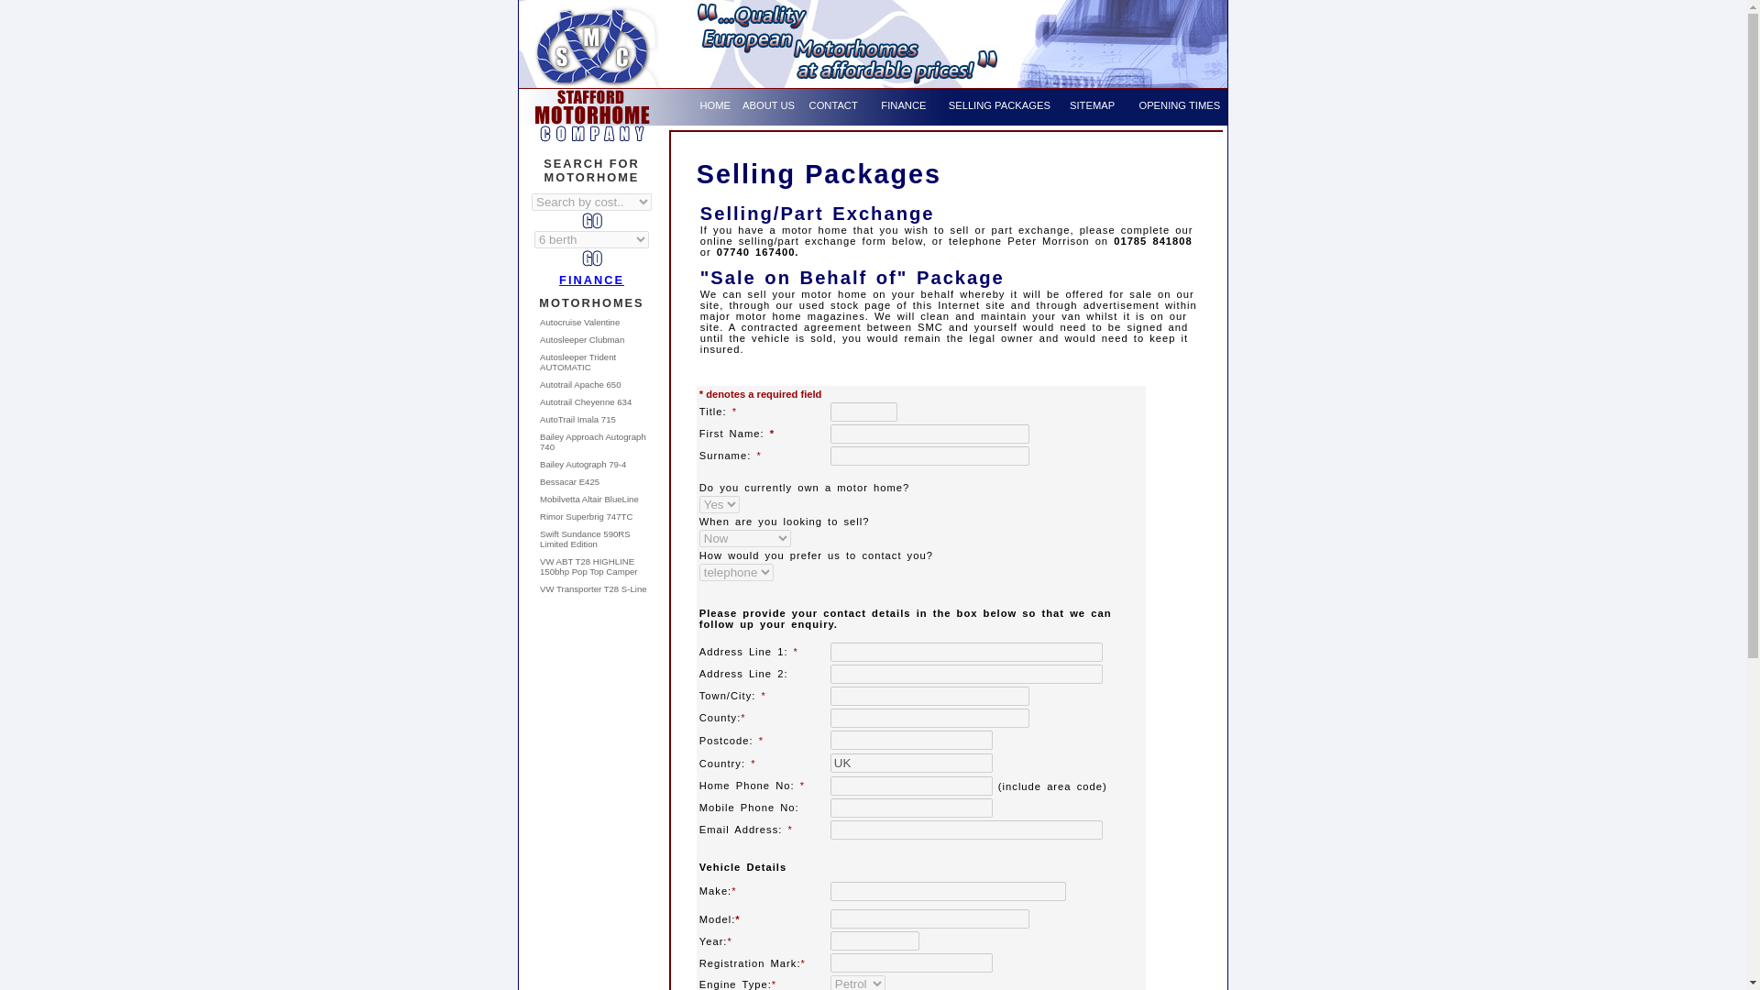 This screenshot has height=990, width=1760. What do you see at coordinates (586, 517) in the screenshot?
I see `Rimor Superbrig 747TC` at bounding box center [586, 517].